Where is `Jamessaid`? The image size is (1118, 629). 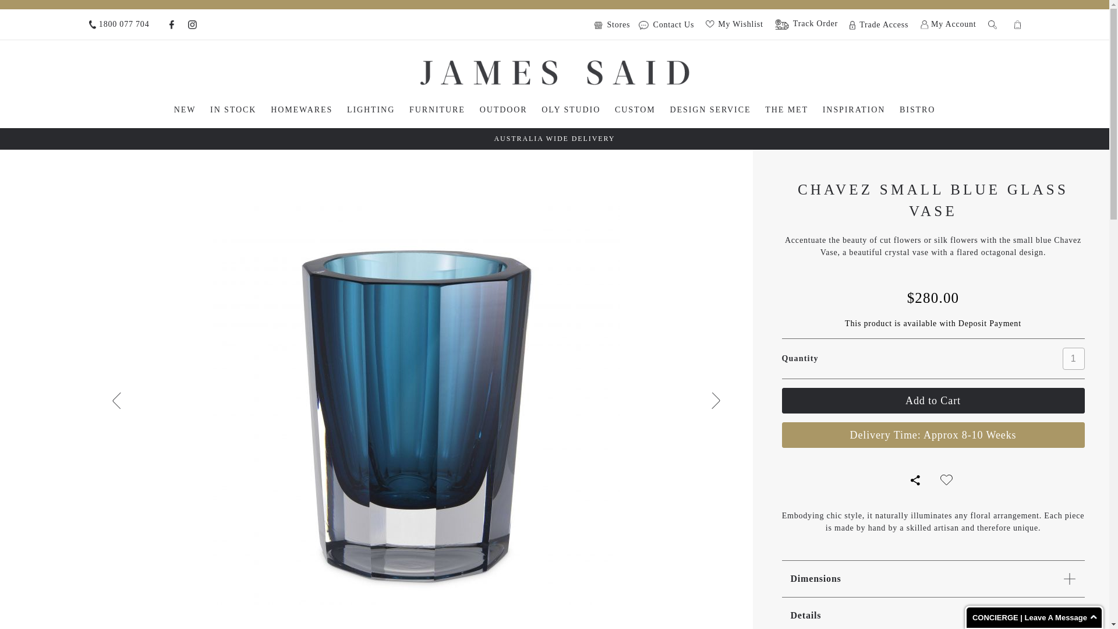
Jamessaid is located at coordinates (554, 72).